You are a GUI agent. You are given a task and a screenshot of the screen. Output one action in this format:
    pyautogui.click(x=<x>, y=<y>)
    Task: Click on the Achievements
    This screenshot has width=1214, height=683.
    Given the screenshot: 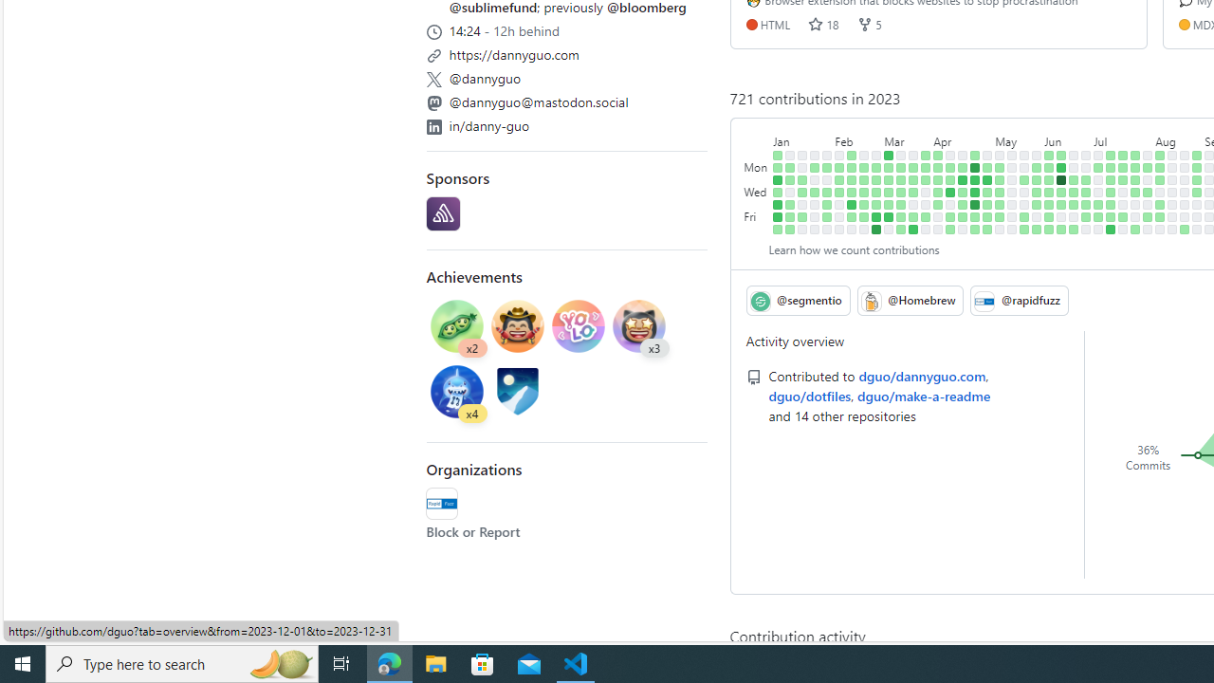 What is the action you would take?
    pyautogui.click(x=474, y=275)
    